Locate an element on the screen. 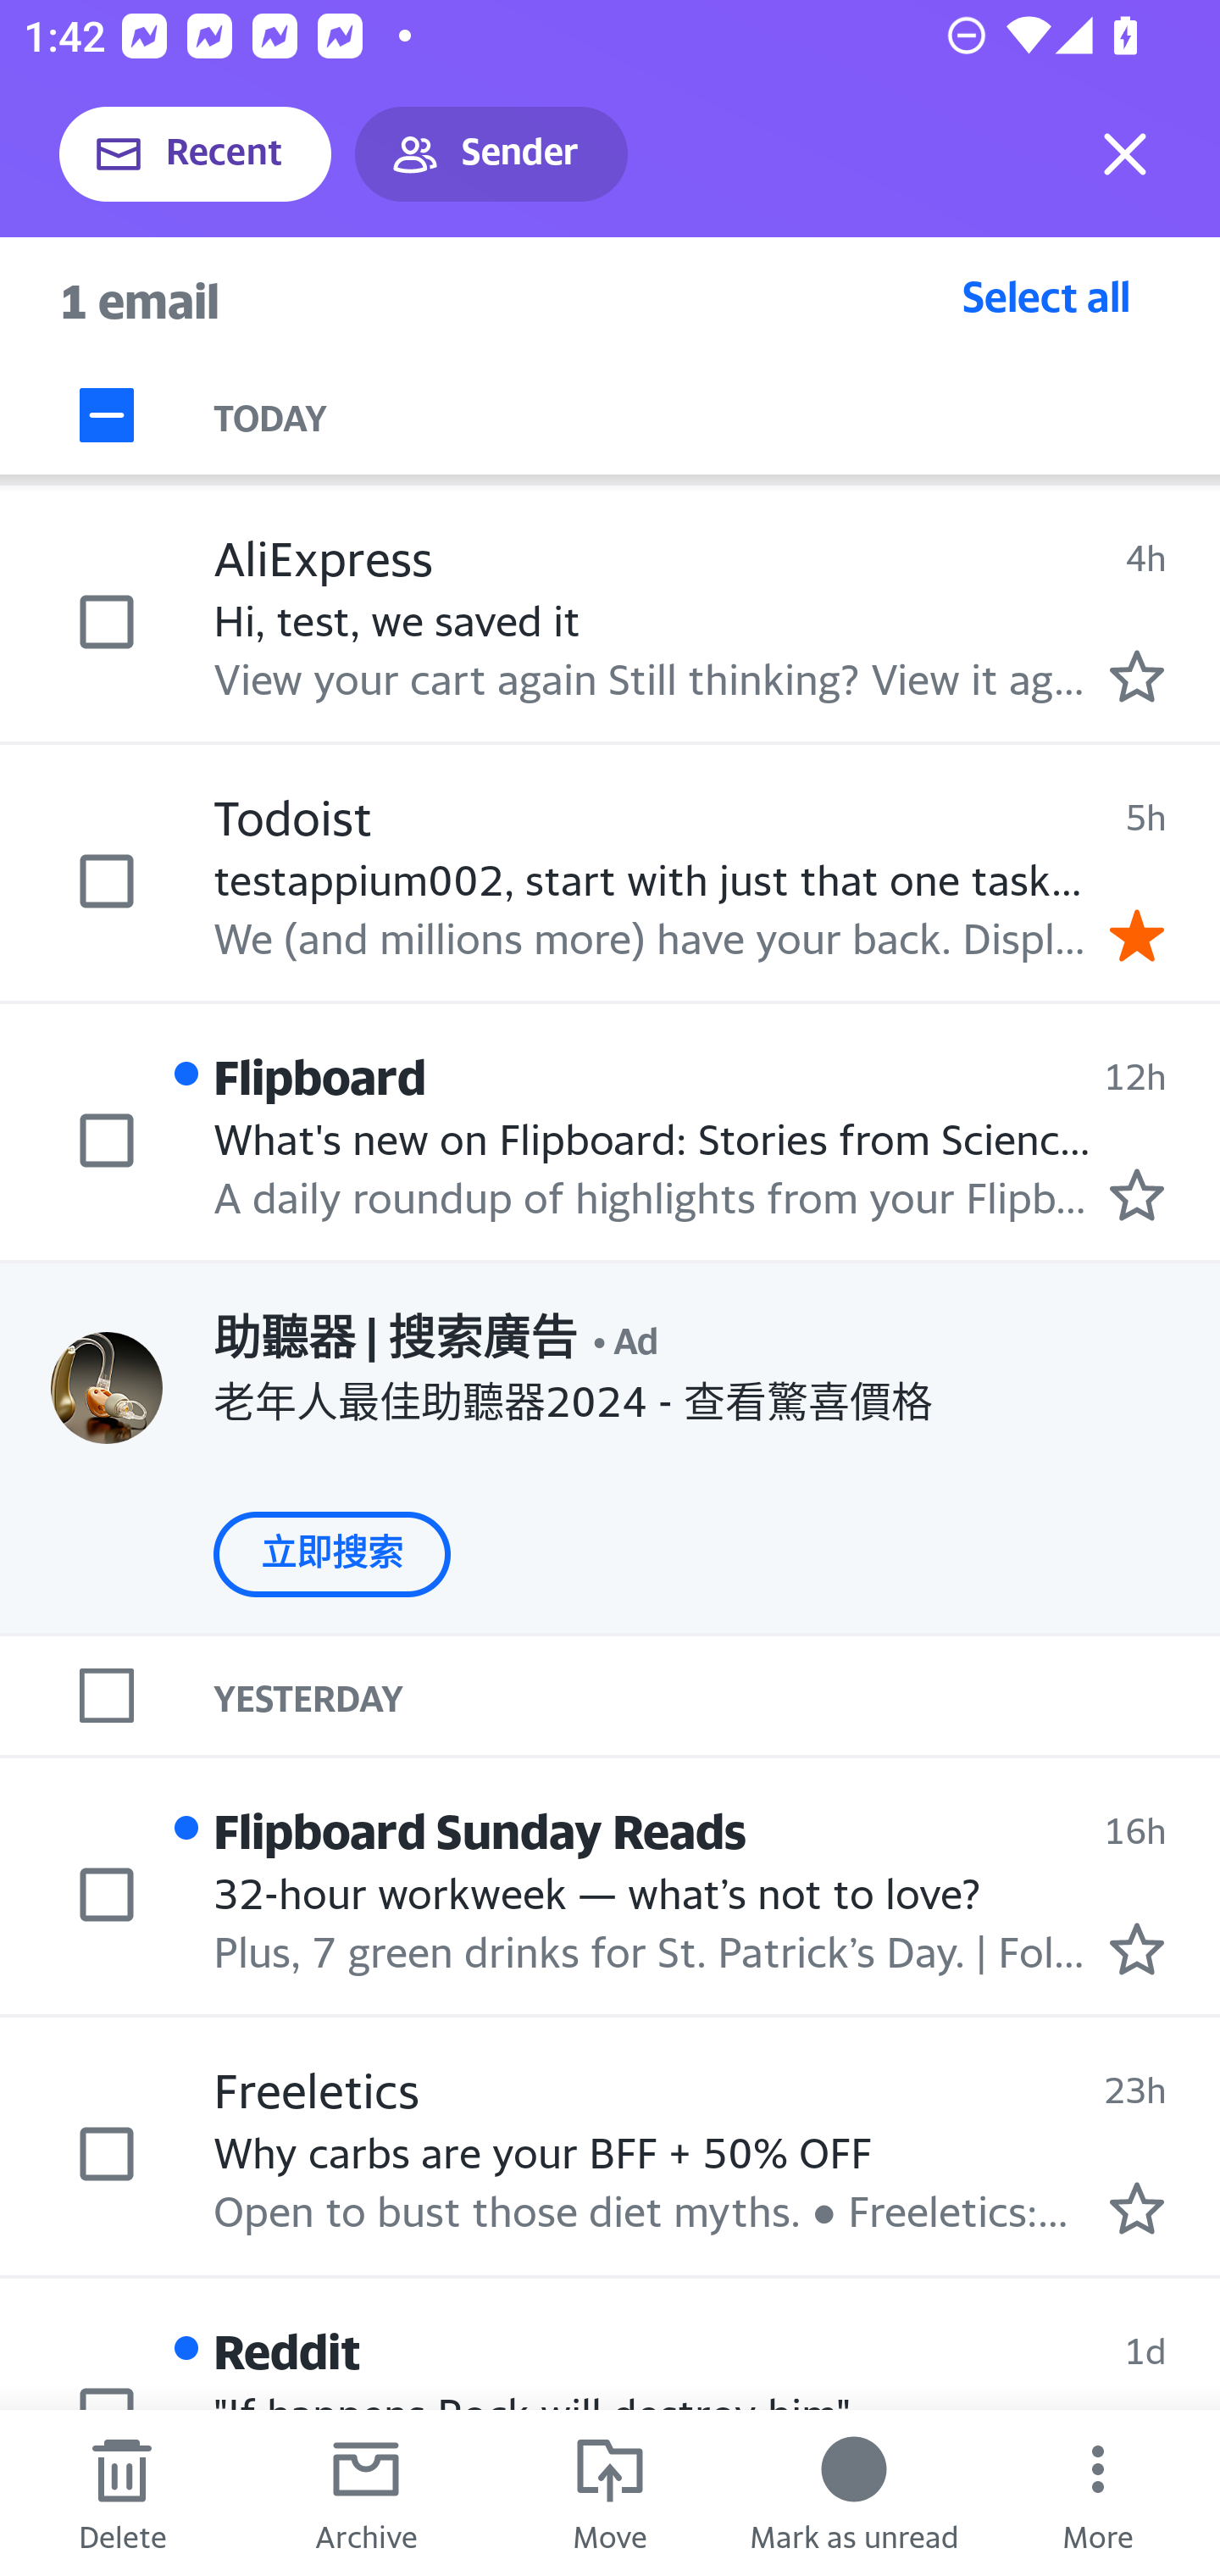 The width and height of the screenshot is (1220, 2576). More is located at coordinates (1098, 2493).